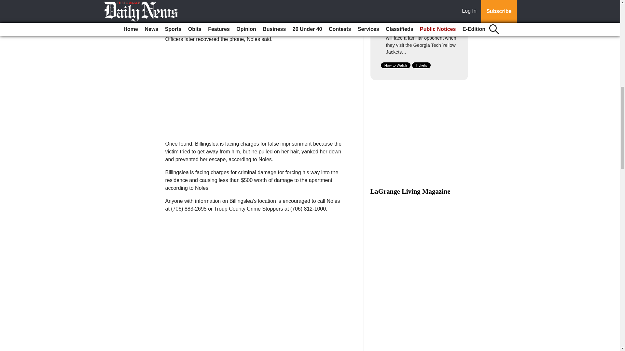  Describe the element at coordinates (421, 65) in the screenshot. I see `Tickets` at that location.